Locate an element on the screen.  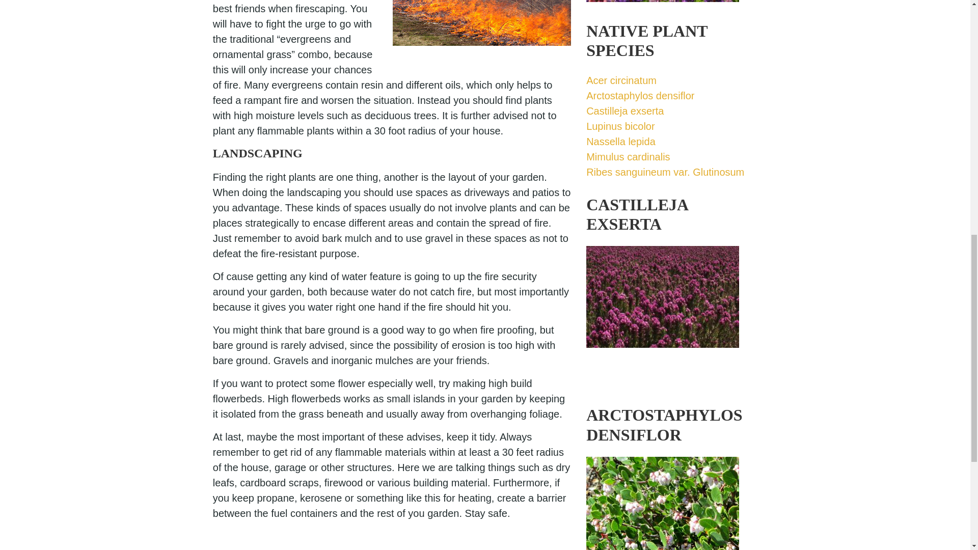
Ribes sanguineum var. Glutinosum is located at coordinates (665, 172).